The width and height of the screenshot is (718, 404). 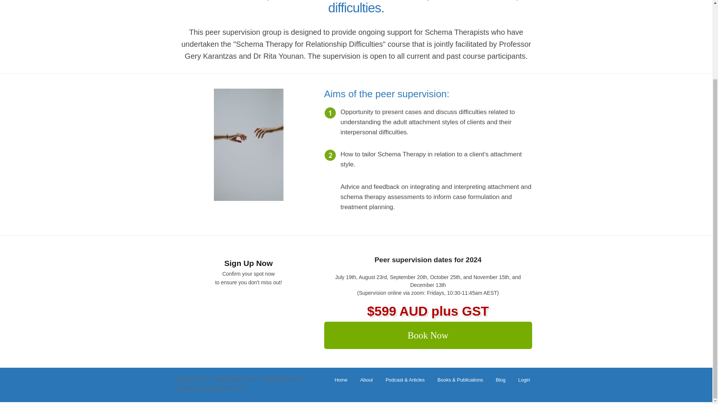 I want to click on Home, so click(x=341, y=379).